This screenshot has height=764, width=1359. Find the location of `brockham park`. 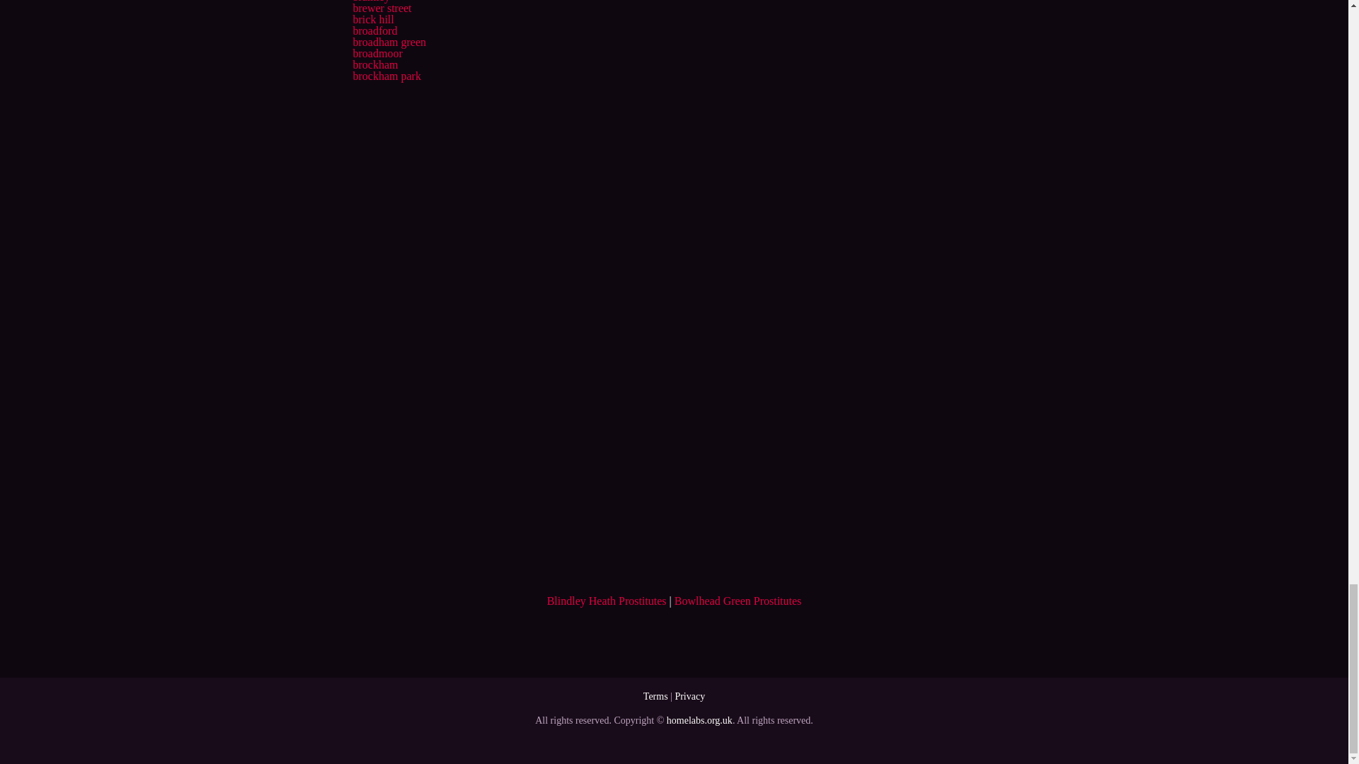

brockham park is located at coordinates (386, 76).